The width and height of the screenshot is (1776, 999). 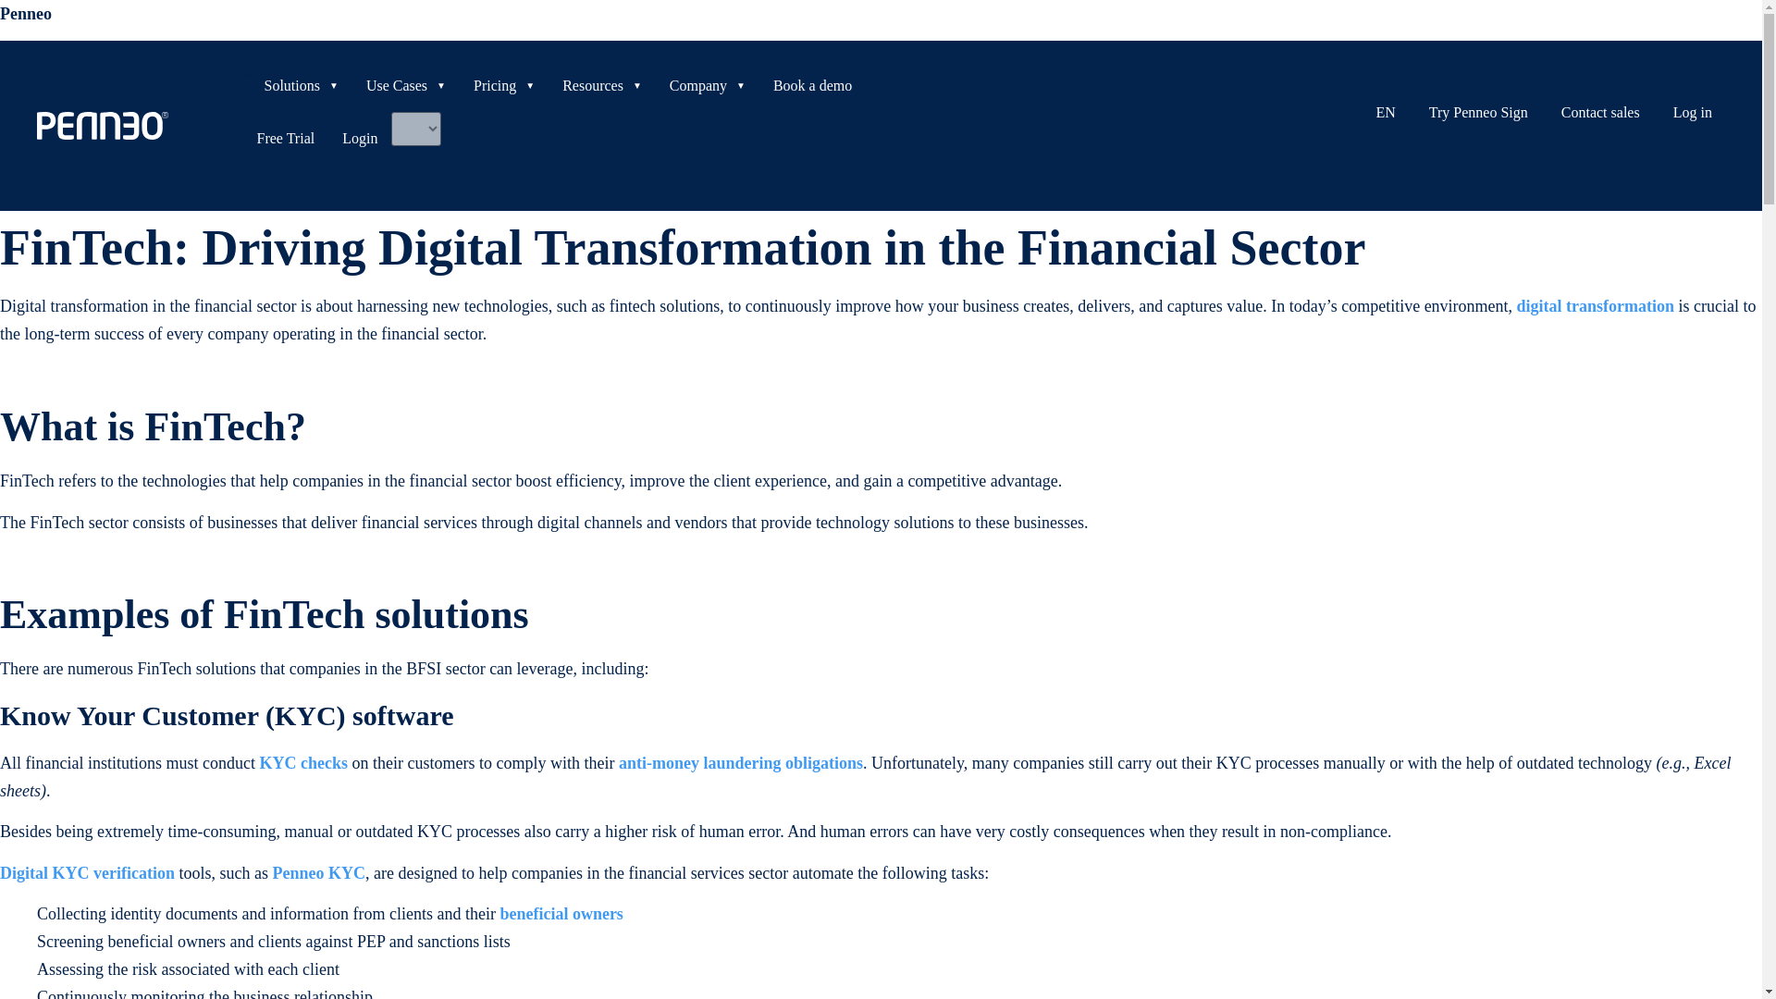 I want to click on Solutions, so click(x=301, y=85).